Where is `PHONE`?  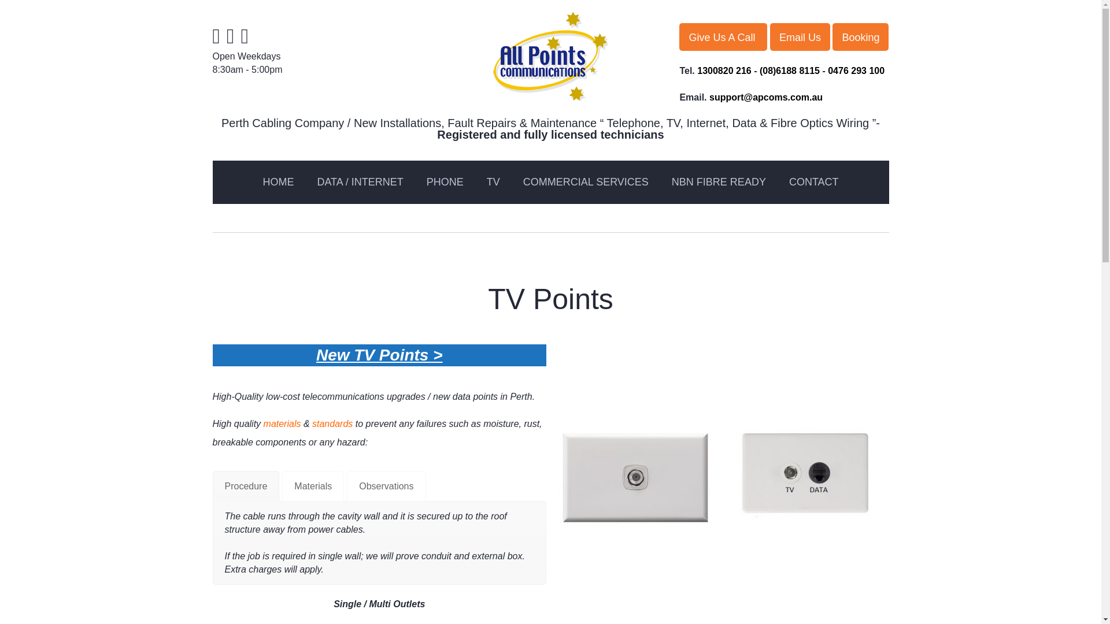 PHONE is located at coordinates (445, 181).